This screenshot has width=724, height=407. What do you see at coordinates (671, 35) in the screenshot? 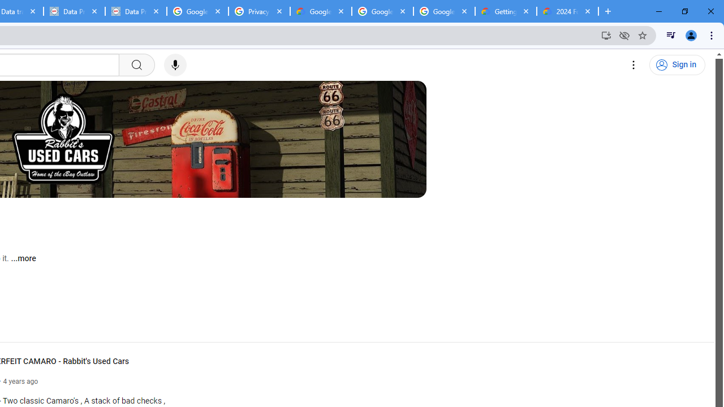
I see `Control your music, videos, and more` at bounding box center [671, 35].